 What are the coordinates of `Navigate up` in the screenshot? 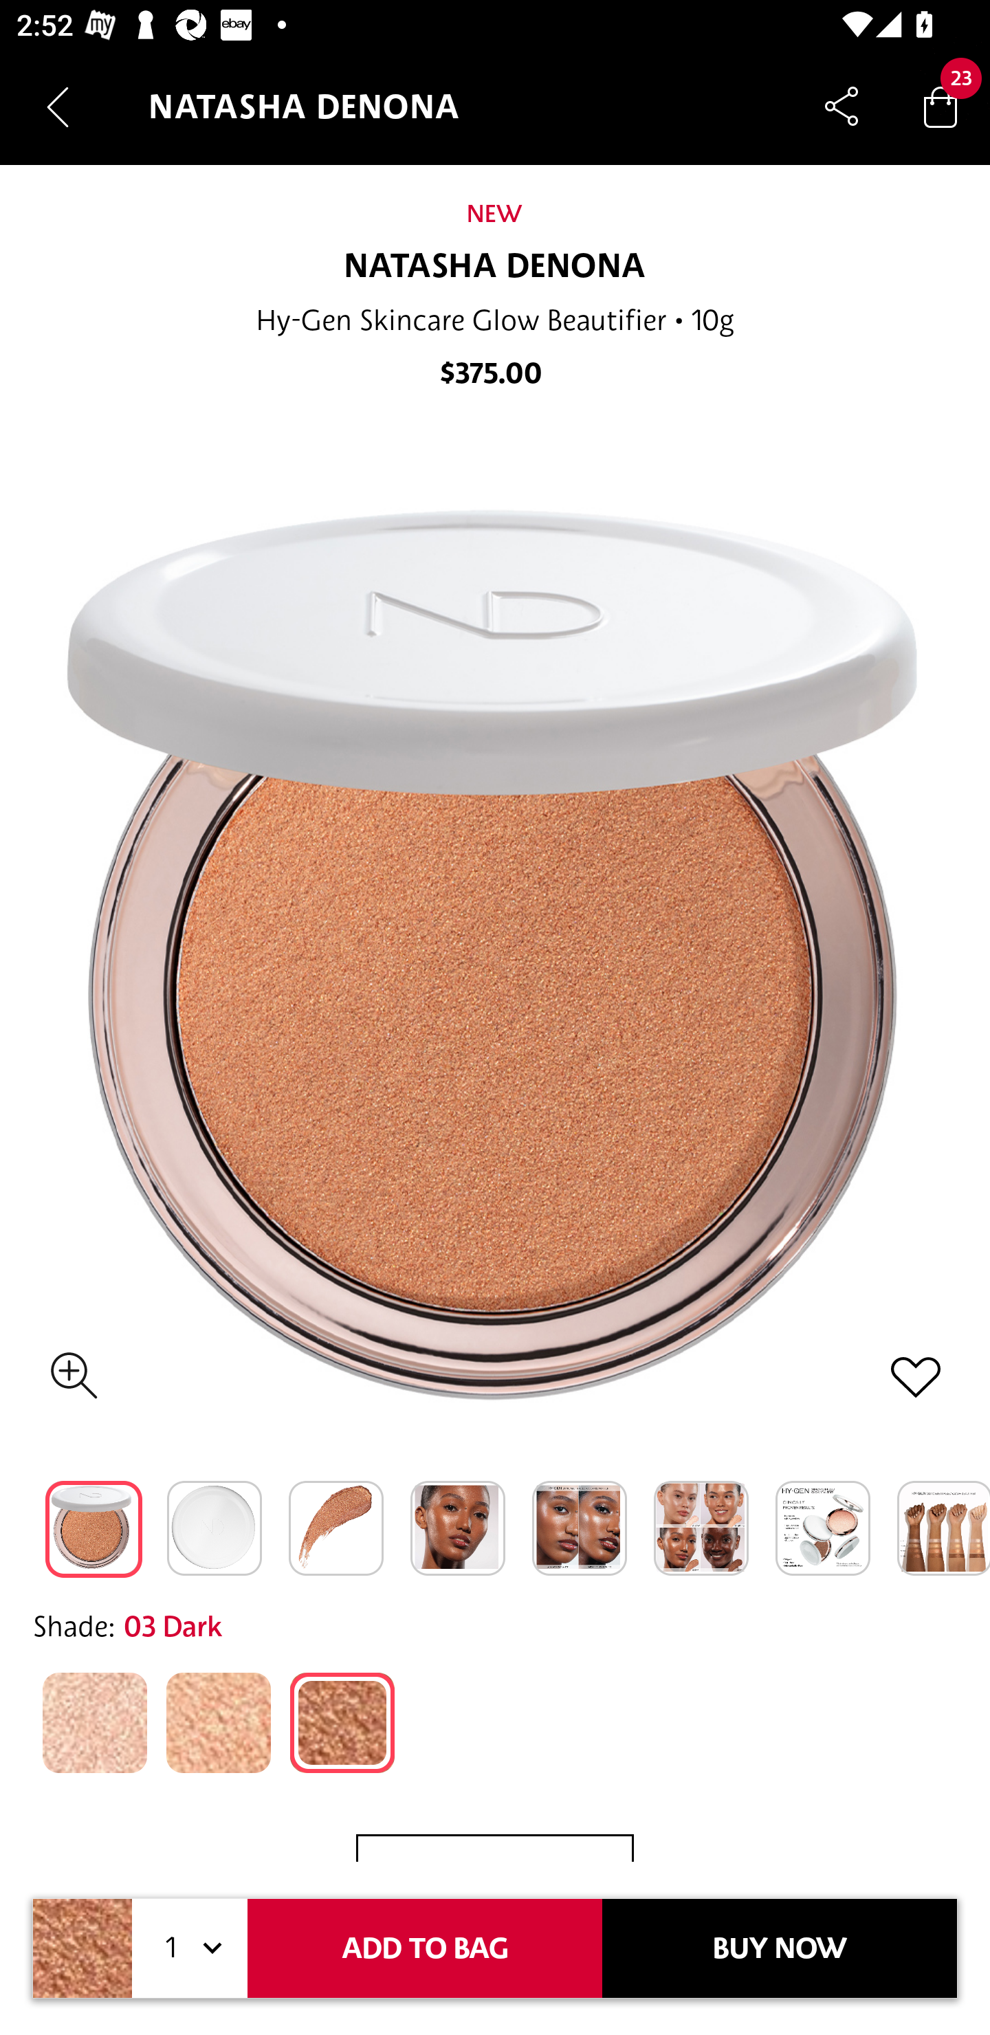 It's located at (58, 107).